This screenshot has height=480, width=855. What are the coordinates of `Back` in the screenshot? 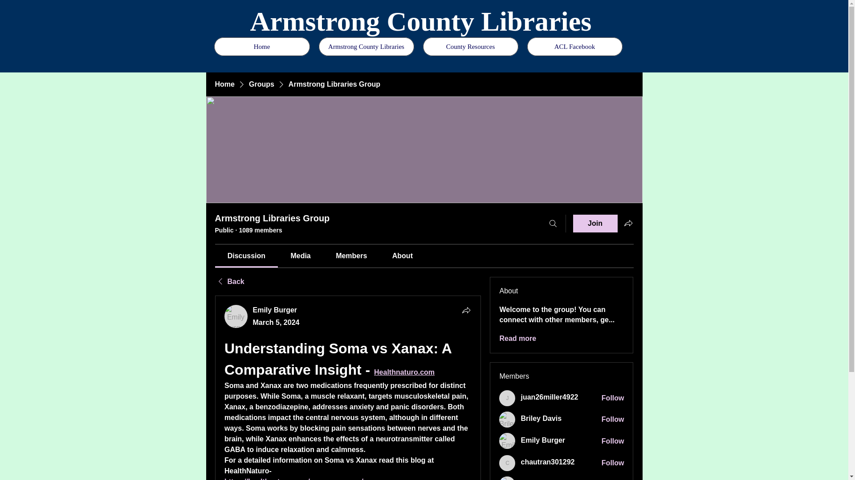 It's located at (229, 282).